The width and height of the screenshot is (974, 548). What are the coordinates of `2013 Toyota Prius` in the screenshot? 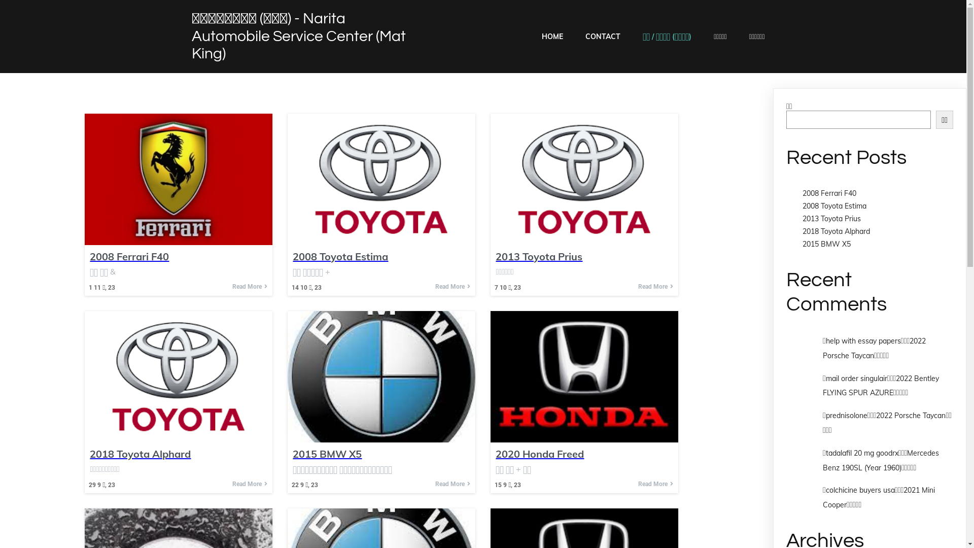 It's located at (584, 257).